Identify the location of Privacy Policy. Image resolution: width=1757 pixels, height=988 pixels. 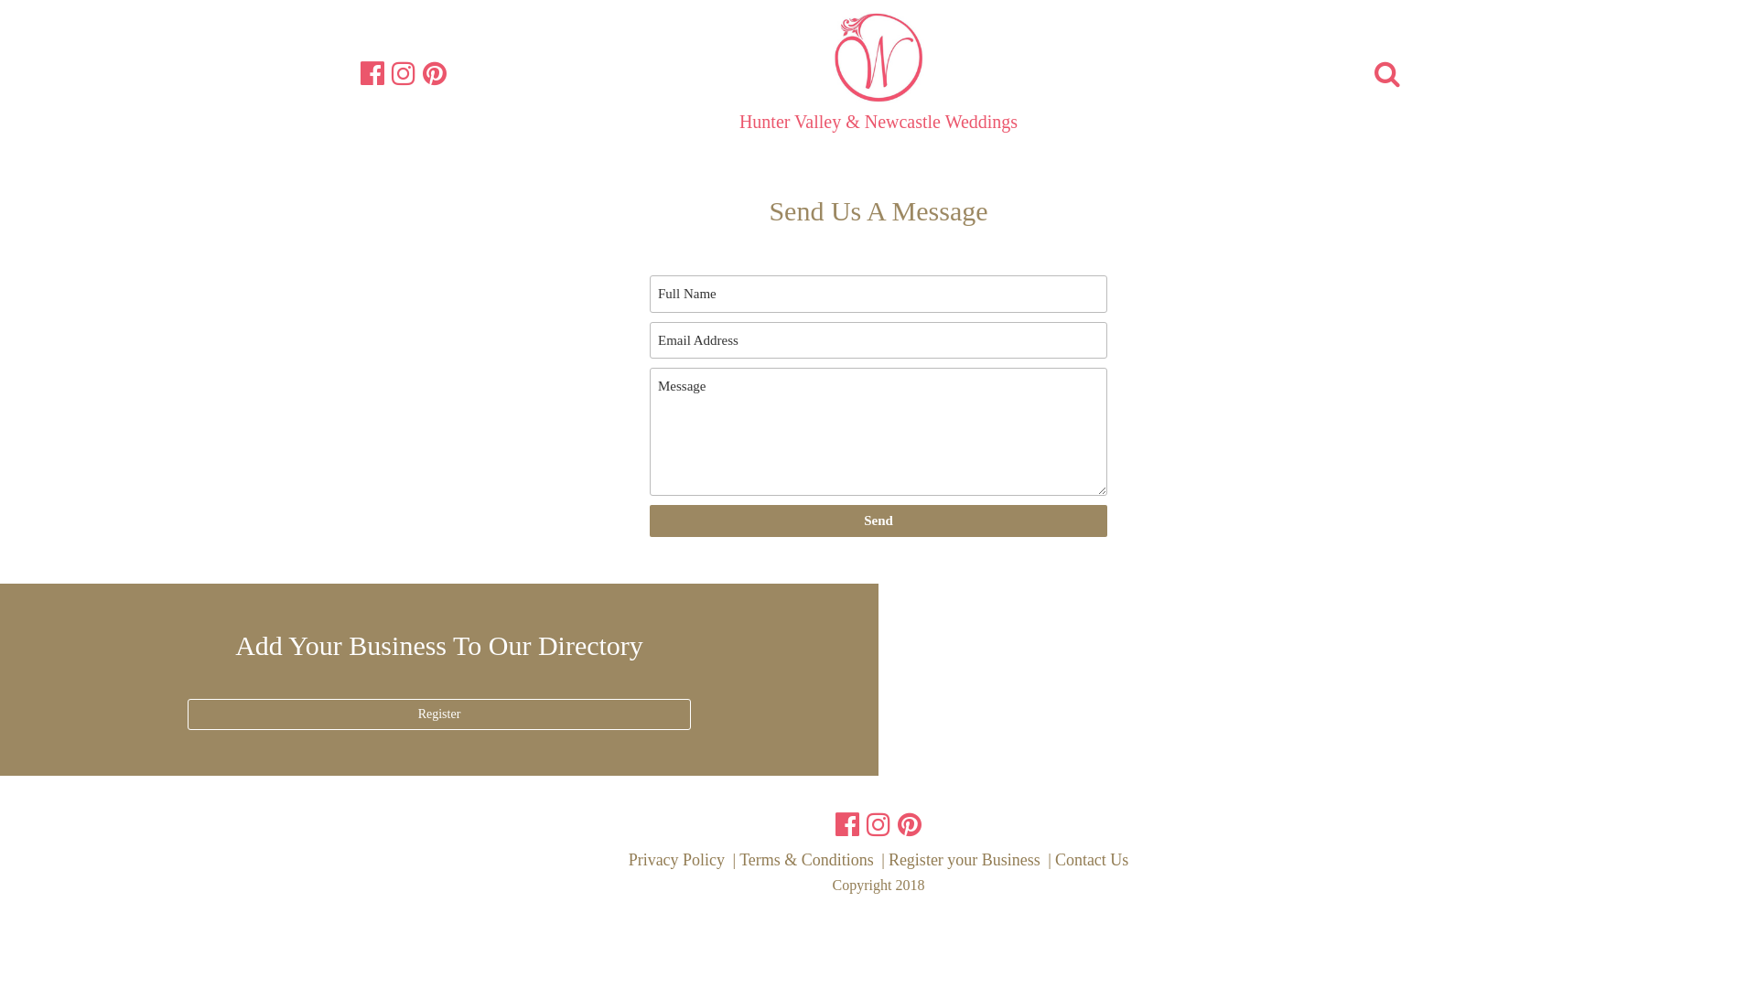
(677, 860).